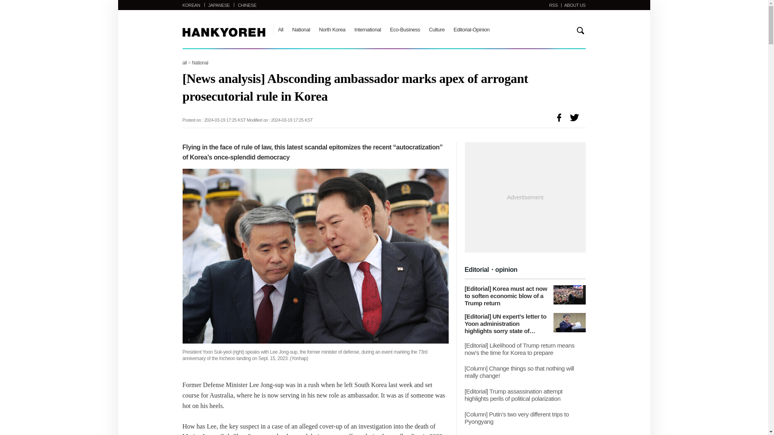 This screenshot has width=774, height=435. Describe the element at coordinates (436, 29) in the screenshot. I see `Culture` at that location.